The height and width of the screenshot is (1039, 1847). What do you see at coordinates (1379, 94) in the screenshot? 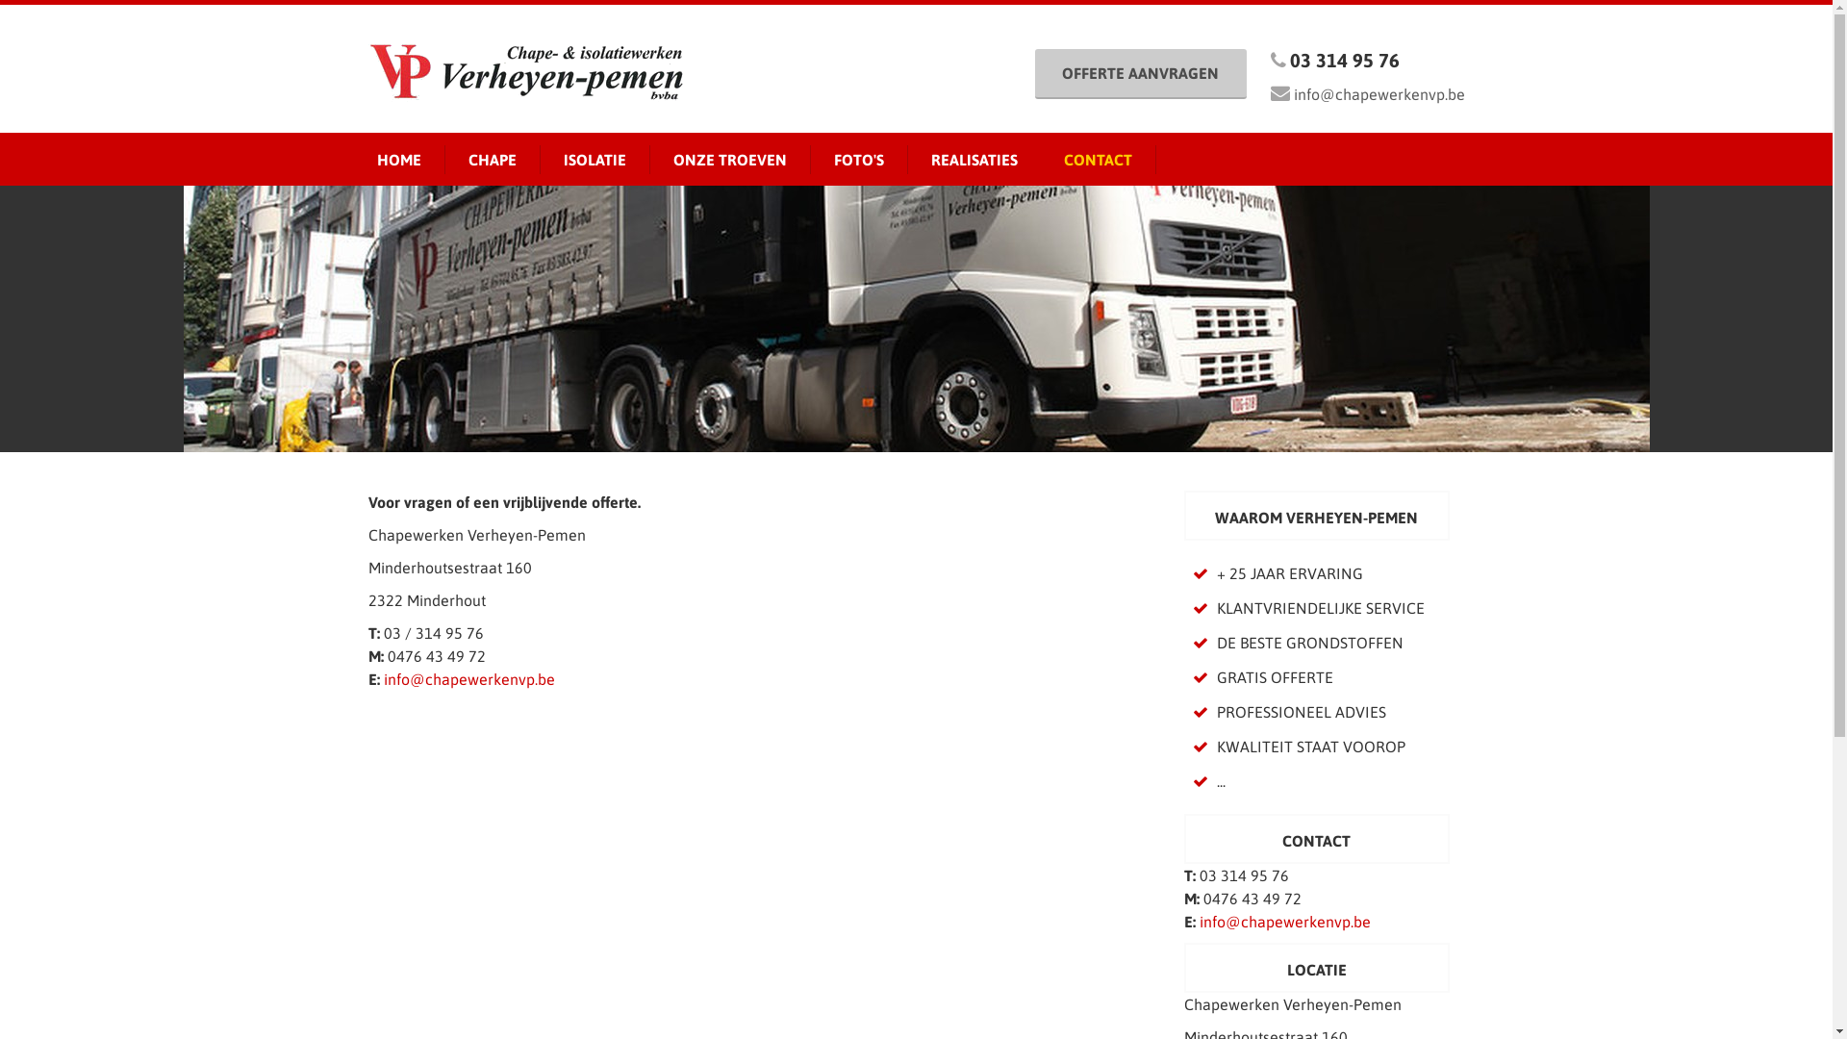
I see `info@chapewerkenvp.be` at bounding box center [1379, 94].